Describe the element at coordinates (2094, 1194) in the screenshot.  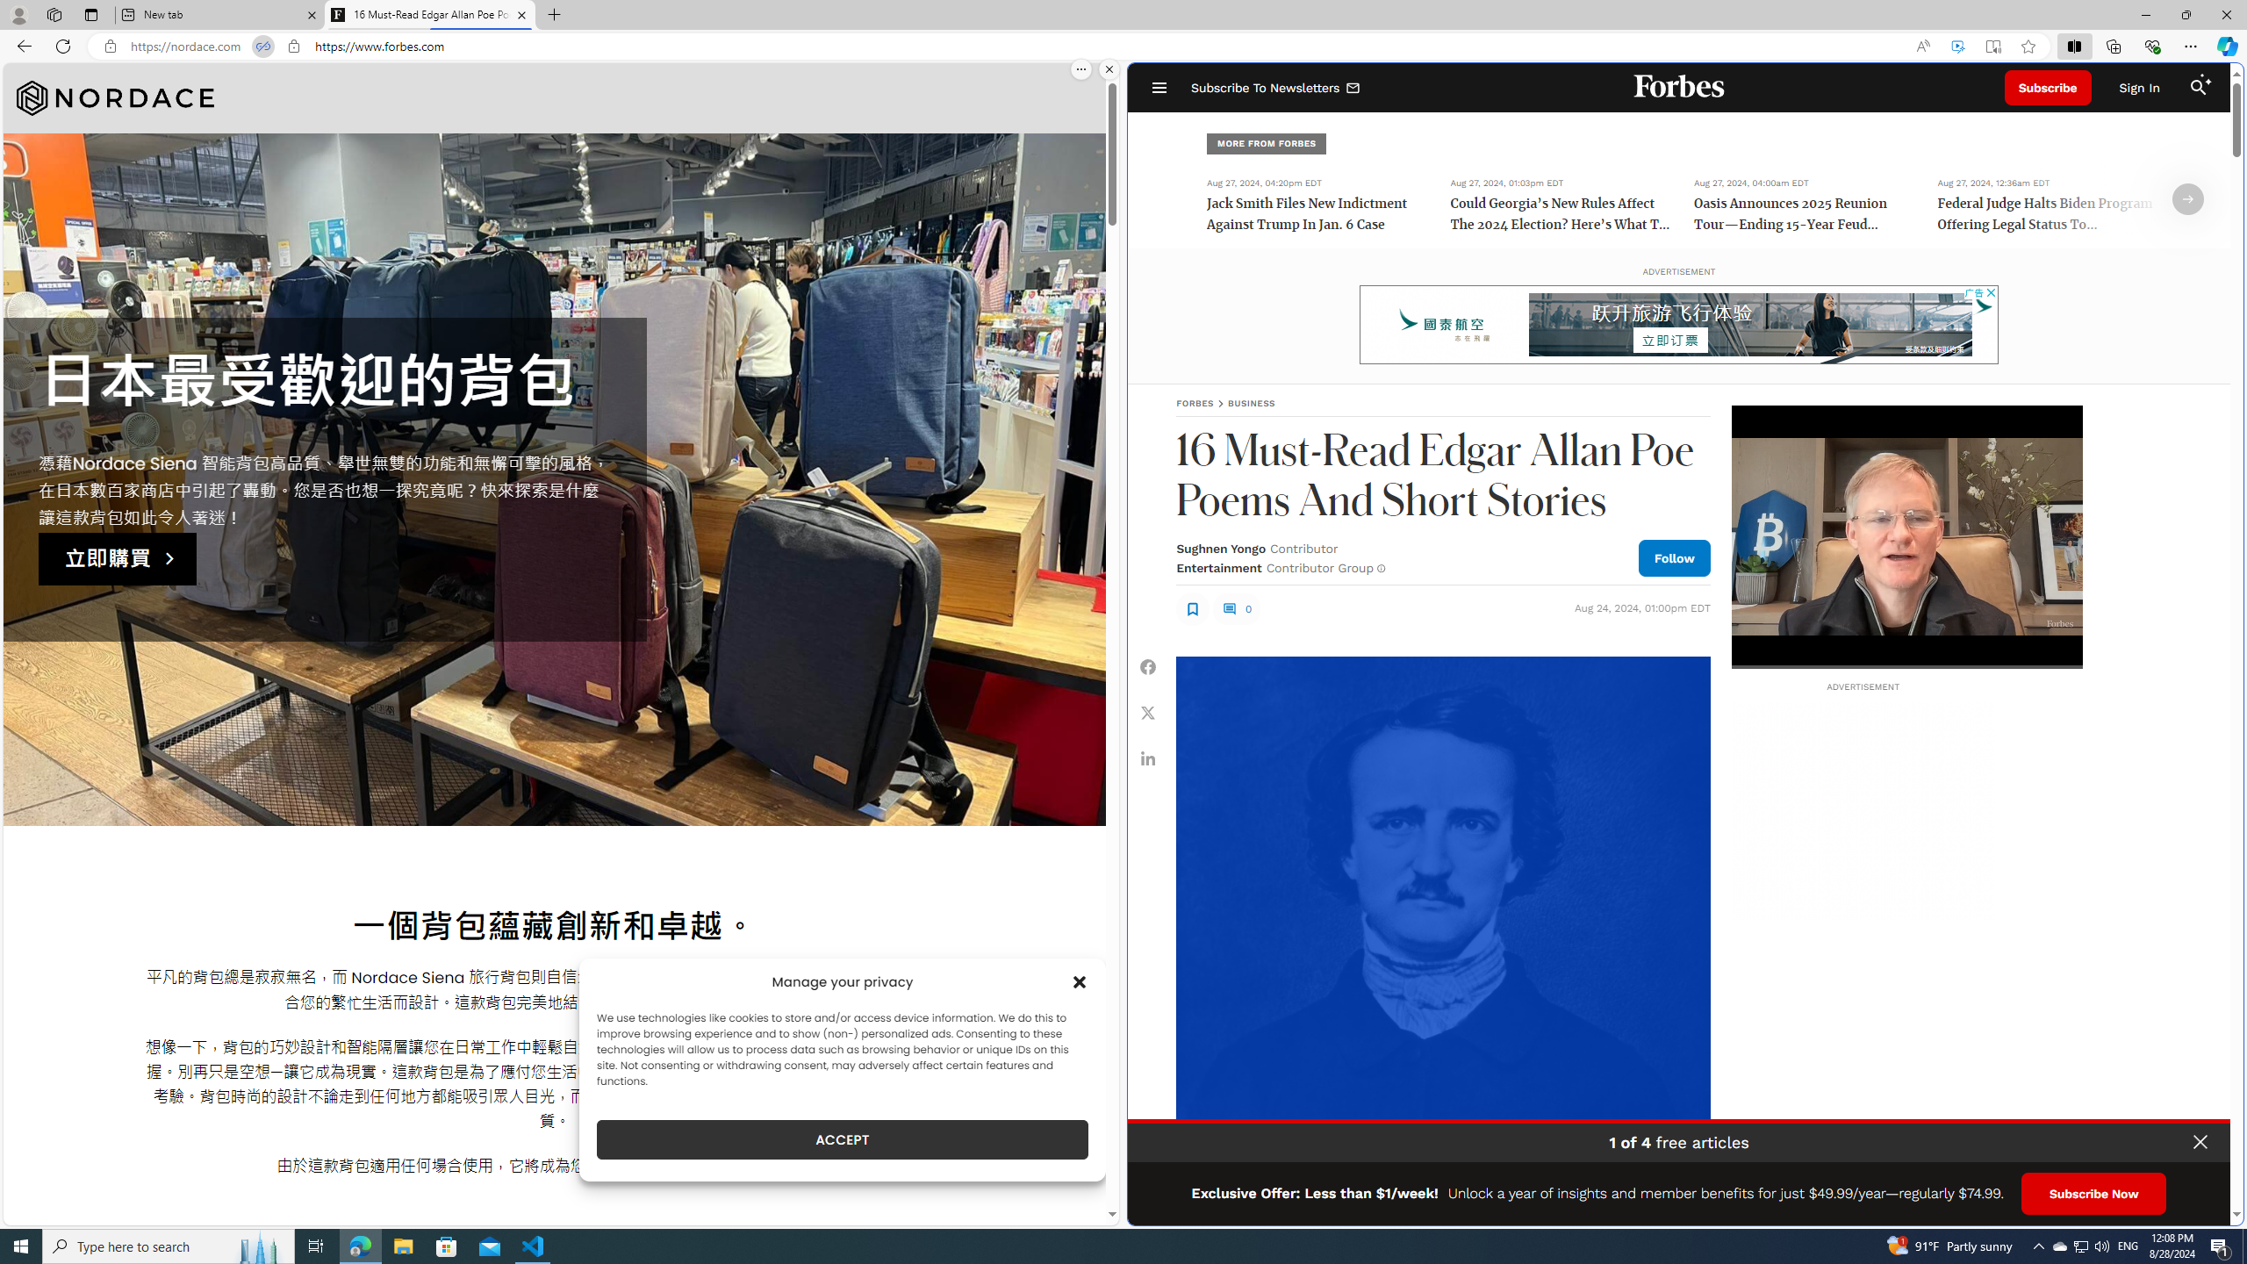
I see `Subscribe Now` at that location.